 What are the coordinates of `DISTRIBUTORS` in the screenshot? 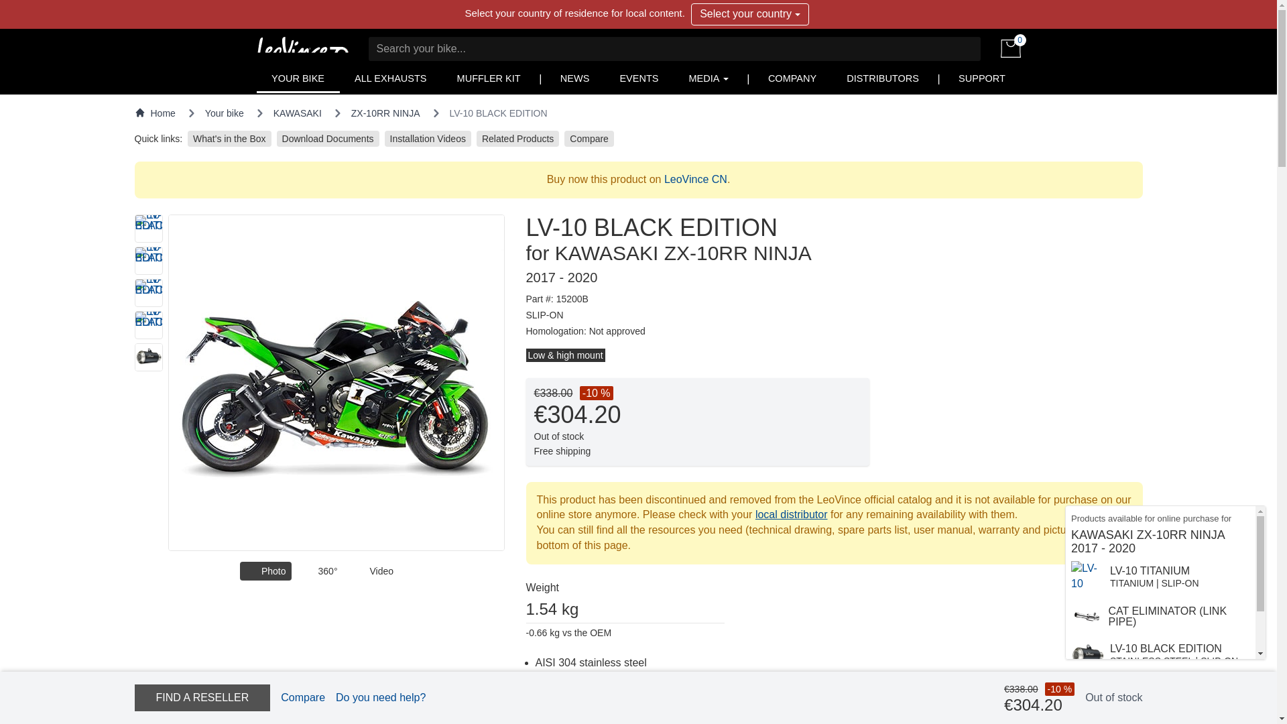 It's located at (882, 79).